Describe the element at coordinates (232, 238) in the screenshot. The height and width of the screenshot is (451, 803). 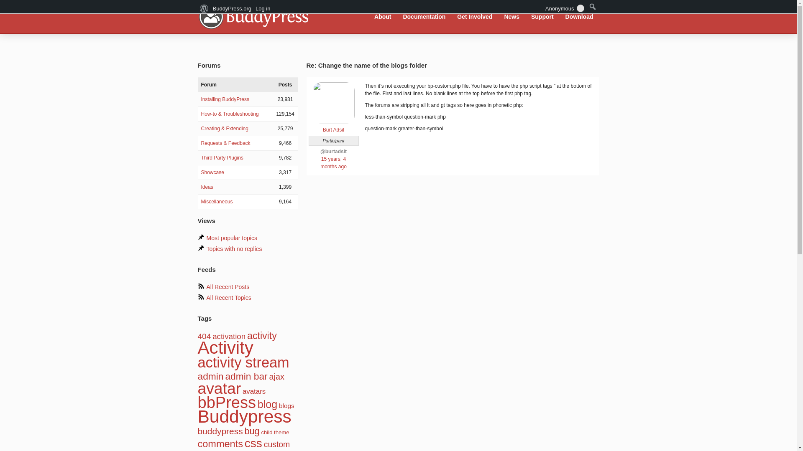
I see `Most popular topics` at that location.